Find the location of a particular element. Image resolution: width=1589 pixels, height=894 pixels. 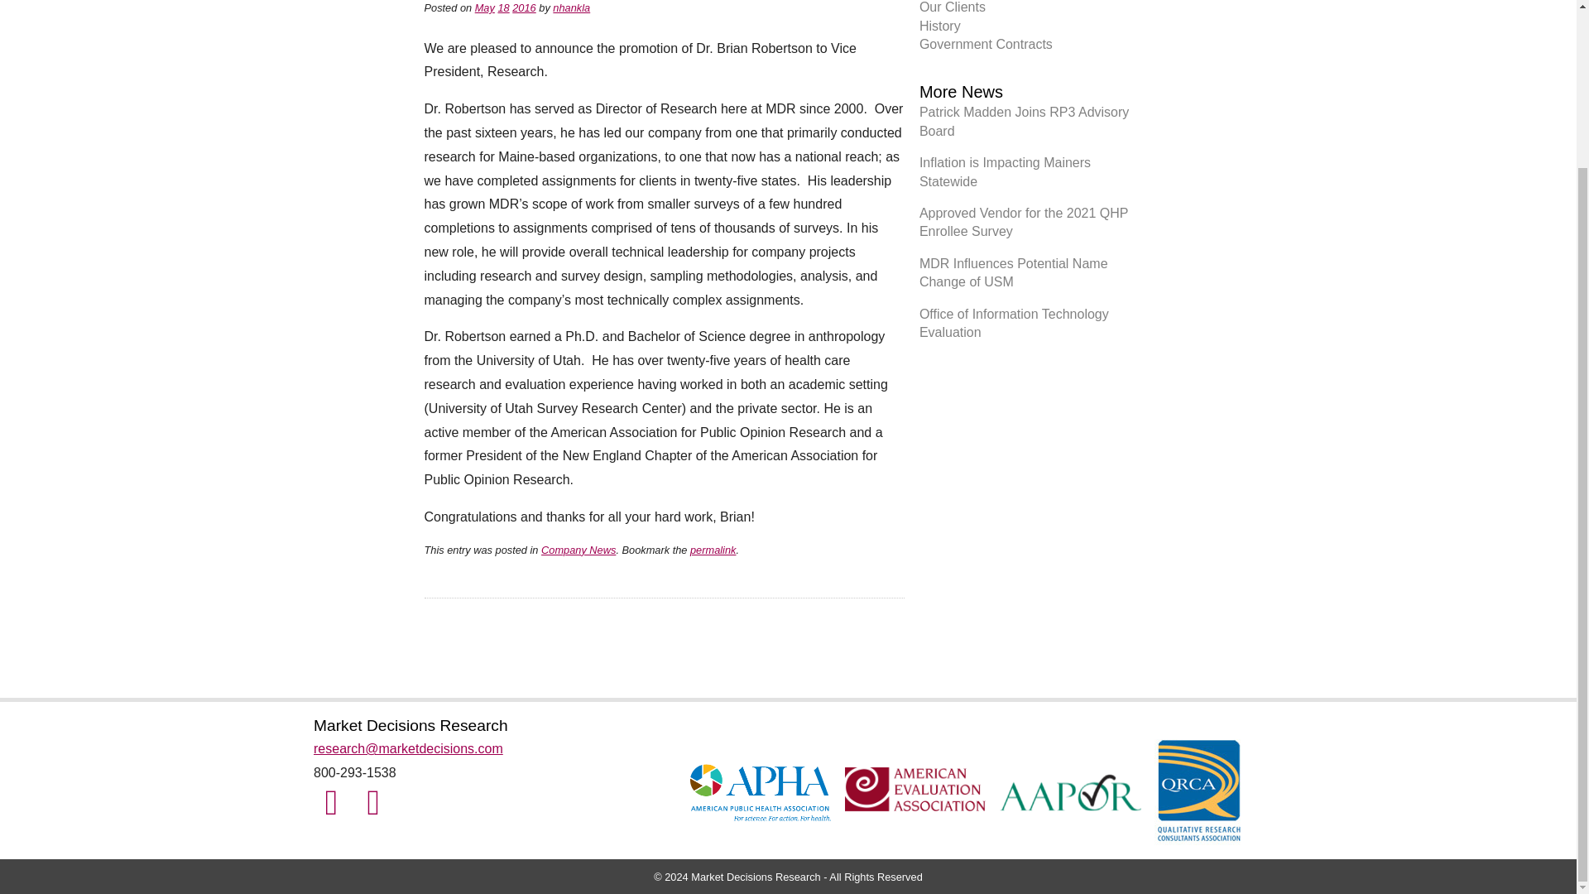

View Archives for 2016 is located at coordinates (523, 8).